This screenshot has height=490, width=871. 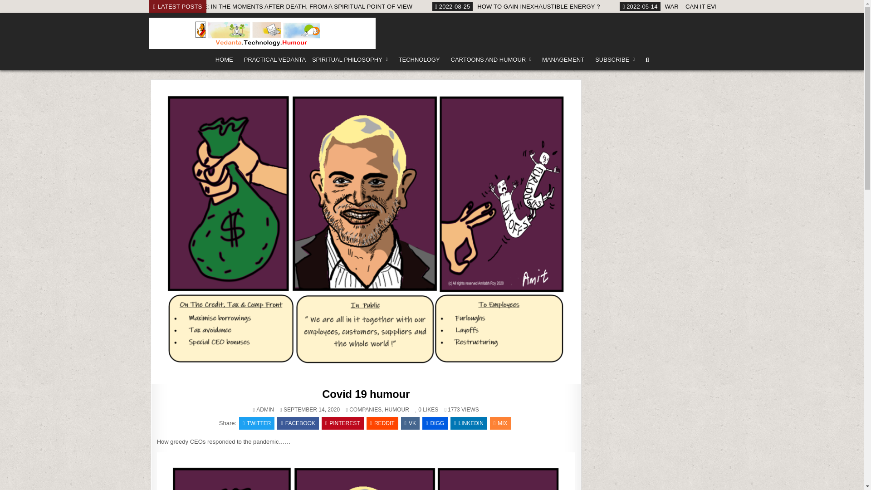 I want to click on SUBSCRIBE, so click(x=615, y=60).